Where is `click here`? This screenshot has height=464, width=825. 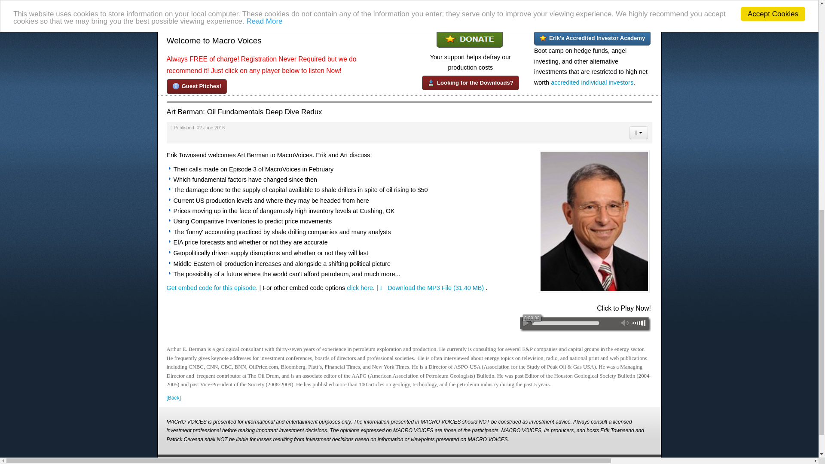 click here is located at coordinates (359, 288).